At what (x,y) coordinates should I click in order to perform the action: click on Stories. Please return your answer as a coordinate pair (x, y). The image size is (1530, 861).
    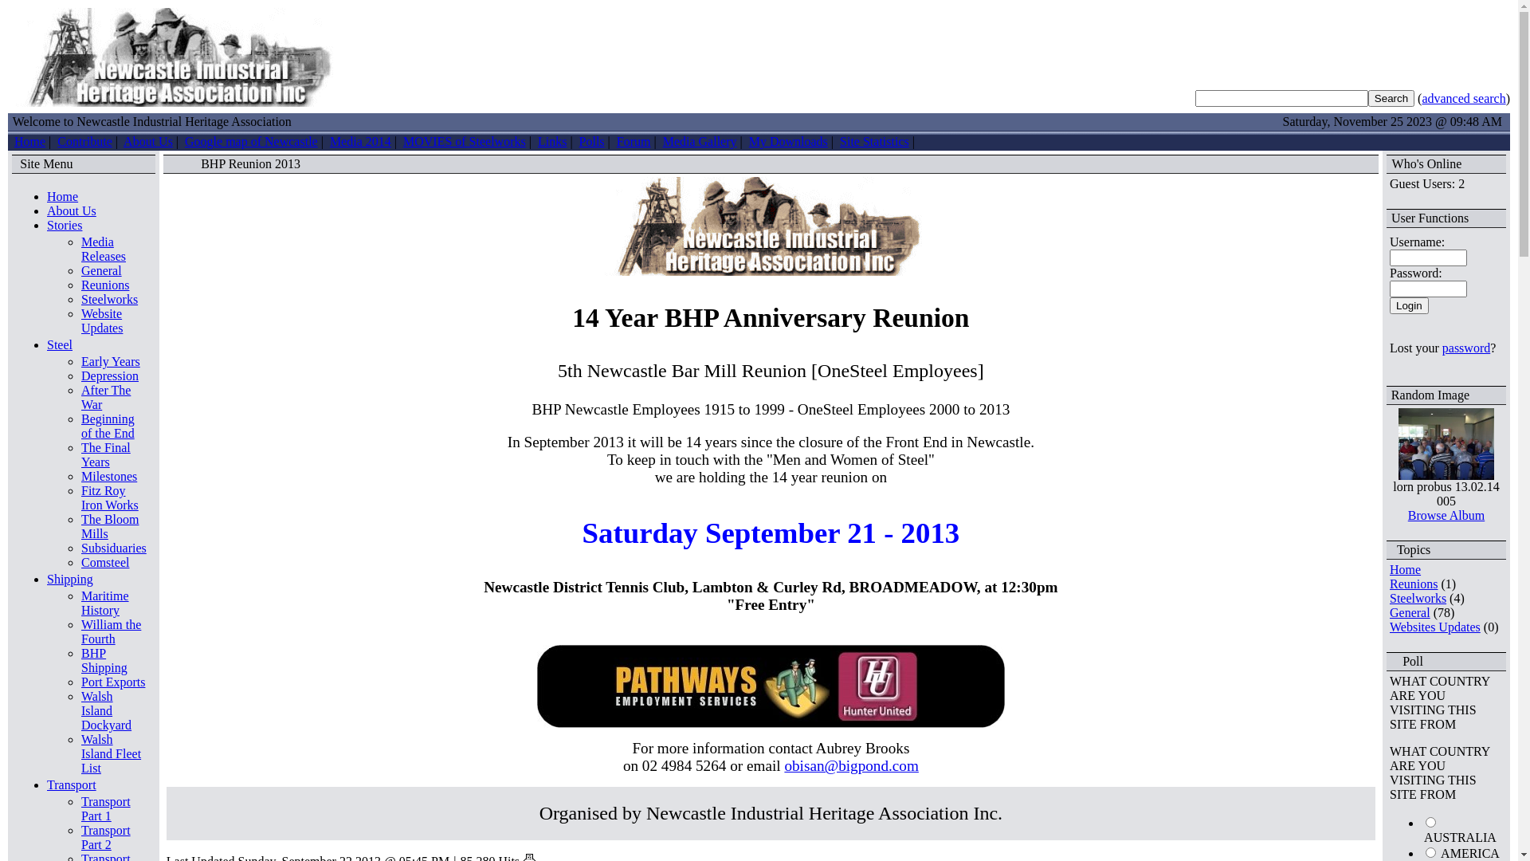
    Looking at the image, I should click on (65, 225).